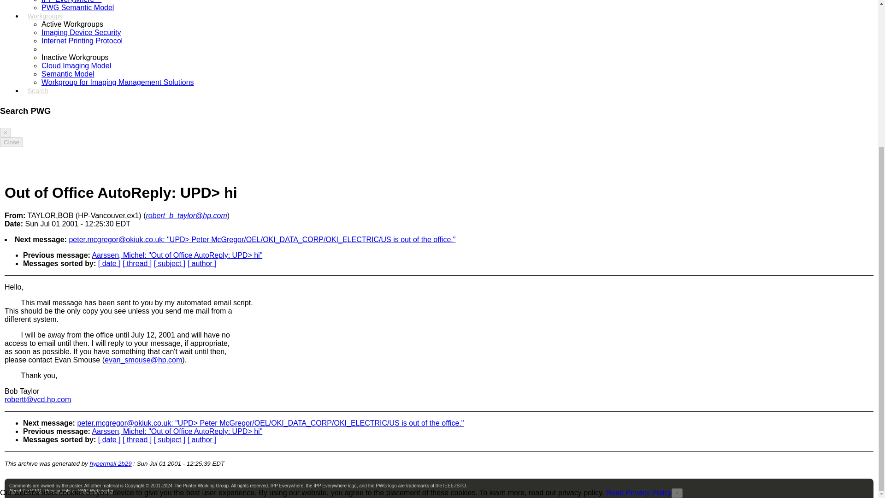 The width and height of the screenshot is (885, 498). I want to click on Internet Printing Protocol, so click(82, 41).